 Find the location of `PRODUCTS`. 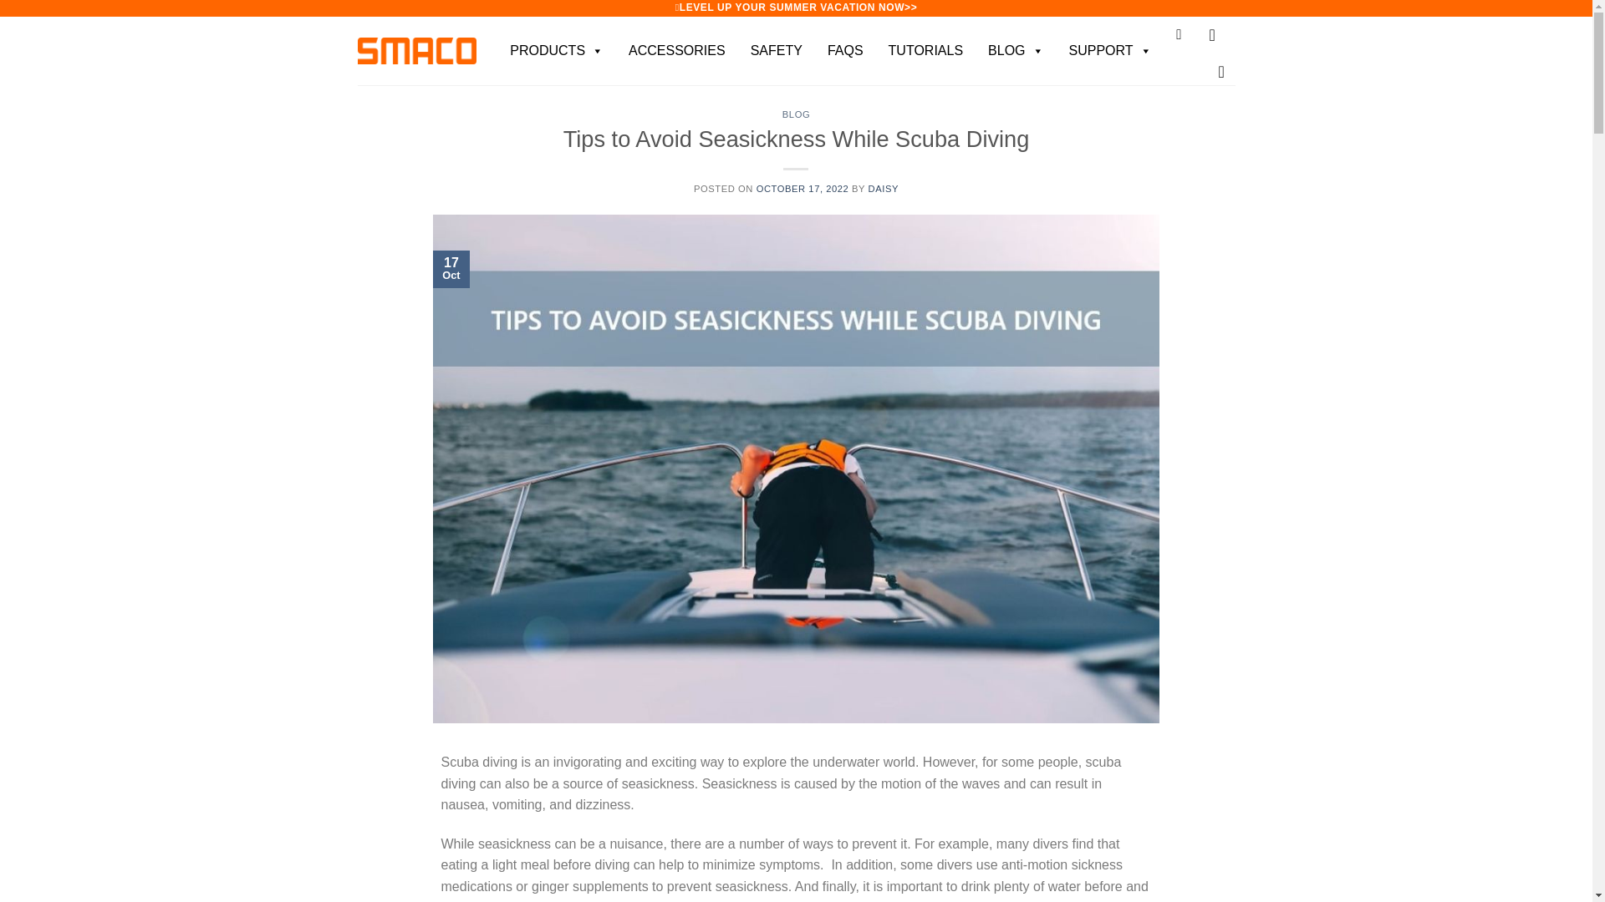

PRODUCTS is located at coordinates (560, 51).